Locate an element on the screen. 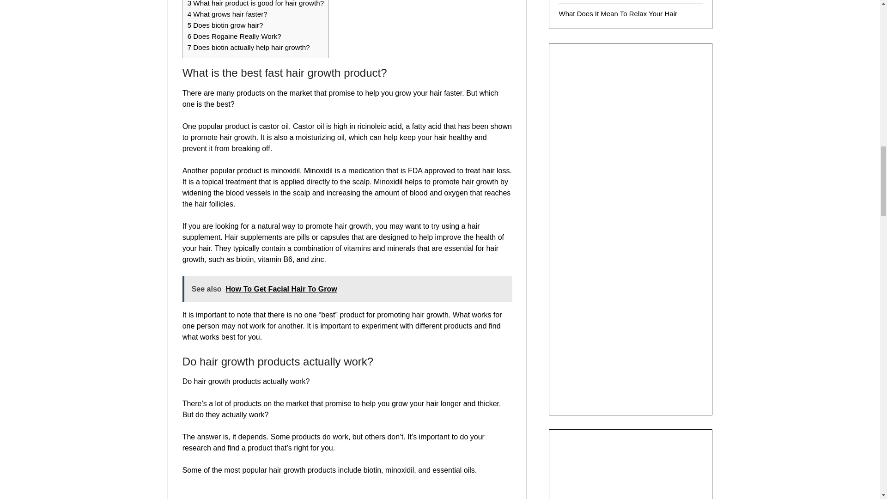 Image resolution: width=887 pixels, height=499 pixels. 3 What hair product is good for hair growth? is located at coordinates (255, 4).